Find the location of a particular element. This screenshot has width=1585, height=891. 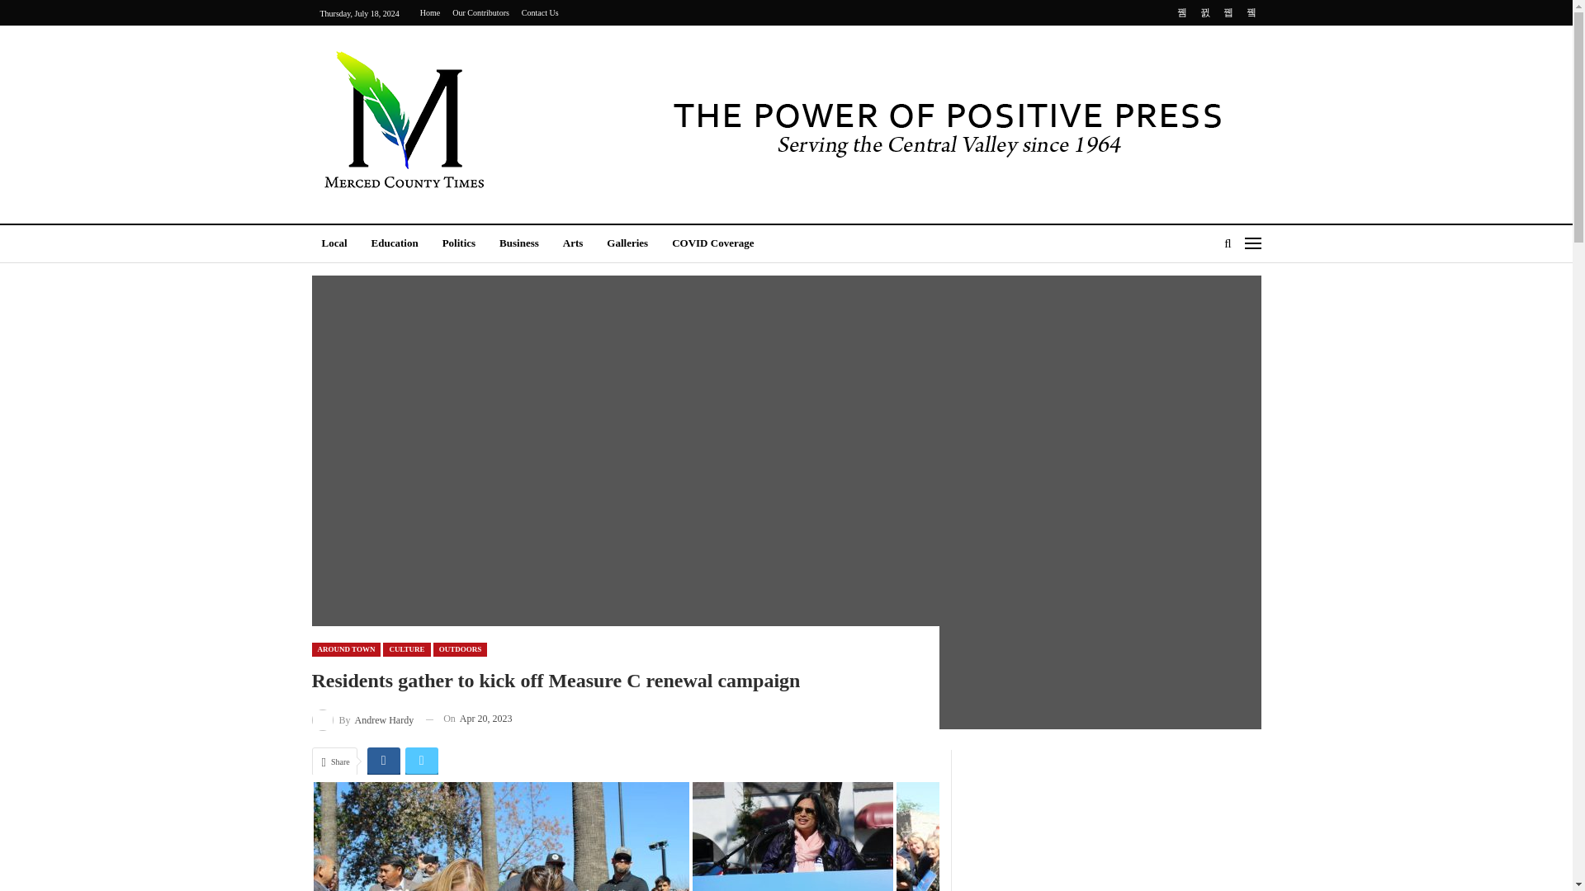

OUTDOORS is located at coordinates (461, 648).